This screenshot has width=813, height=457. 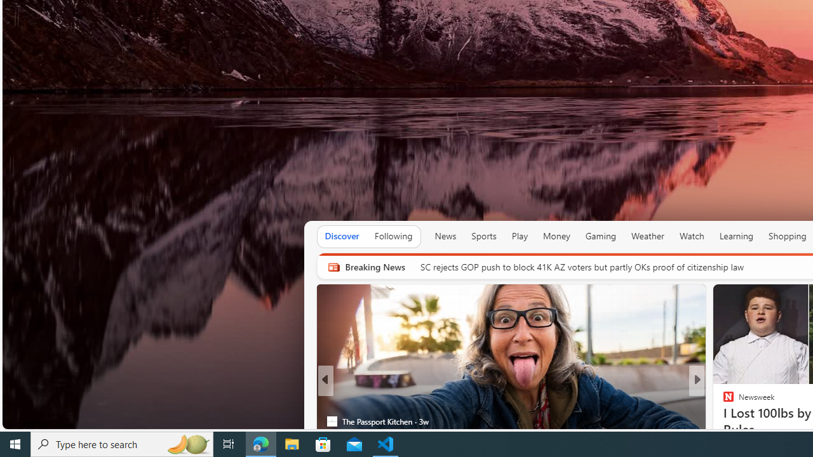 I want to click on XDA Developers, so click(x=723, y=401).